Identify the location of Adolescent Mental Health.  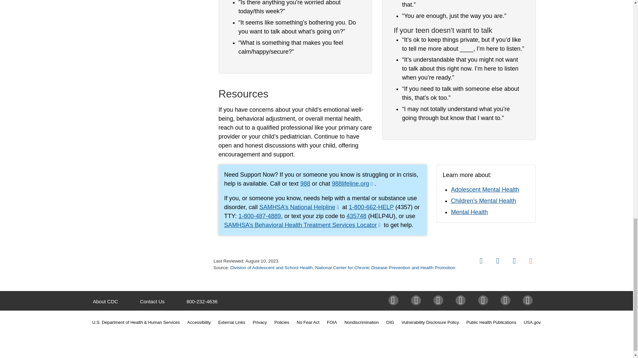
(485, 190).